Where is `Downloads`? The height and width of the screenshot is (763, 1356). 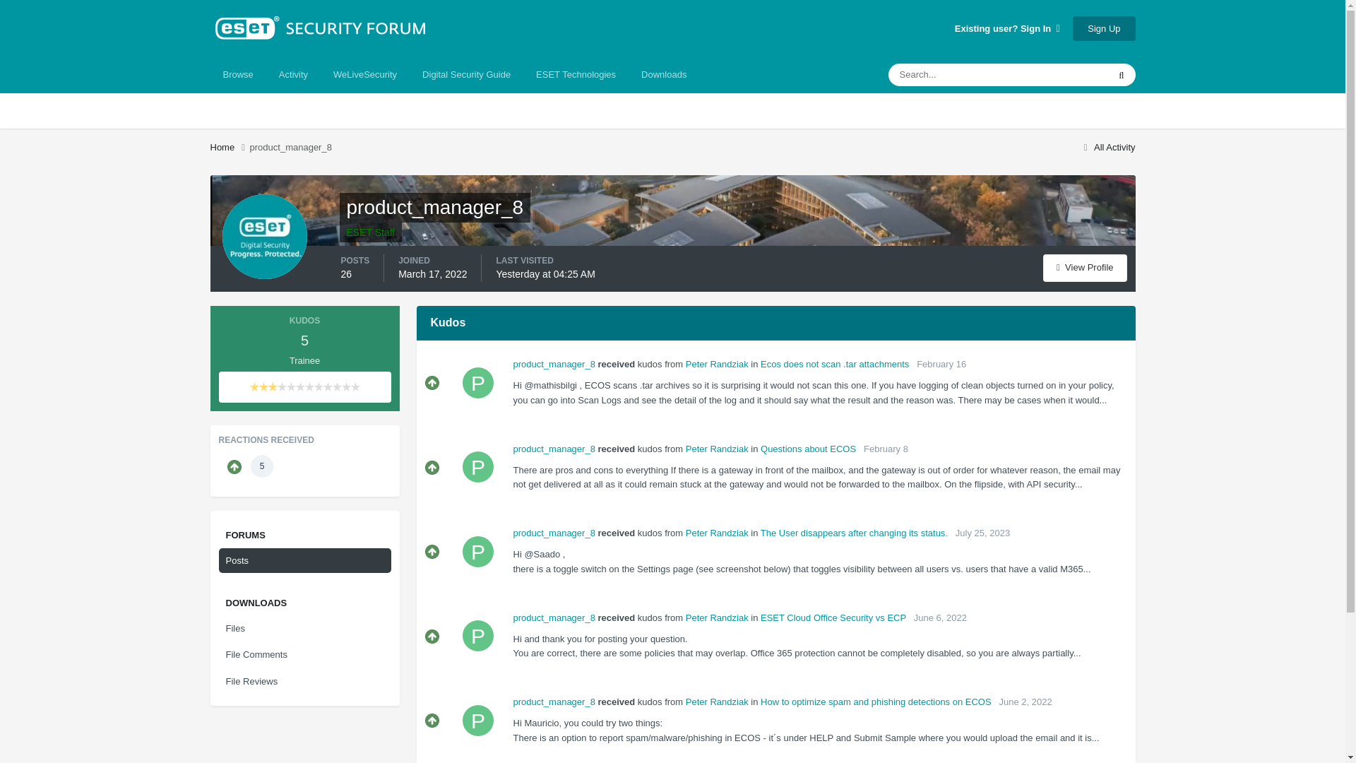 Downloads is located at coordinates (664, 74).